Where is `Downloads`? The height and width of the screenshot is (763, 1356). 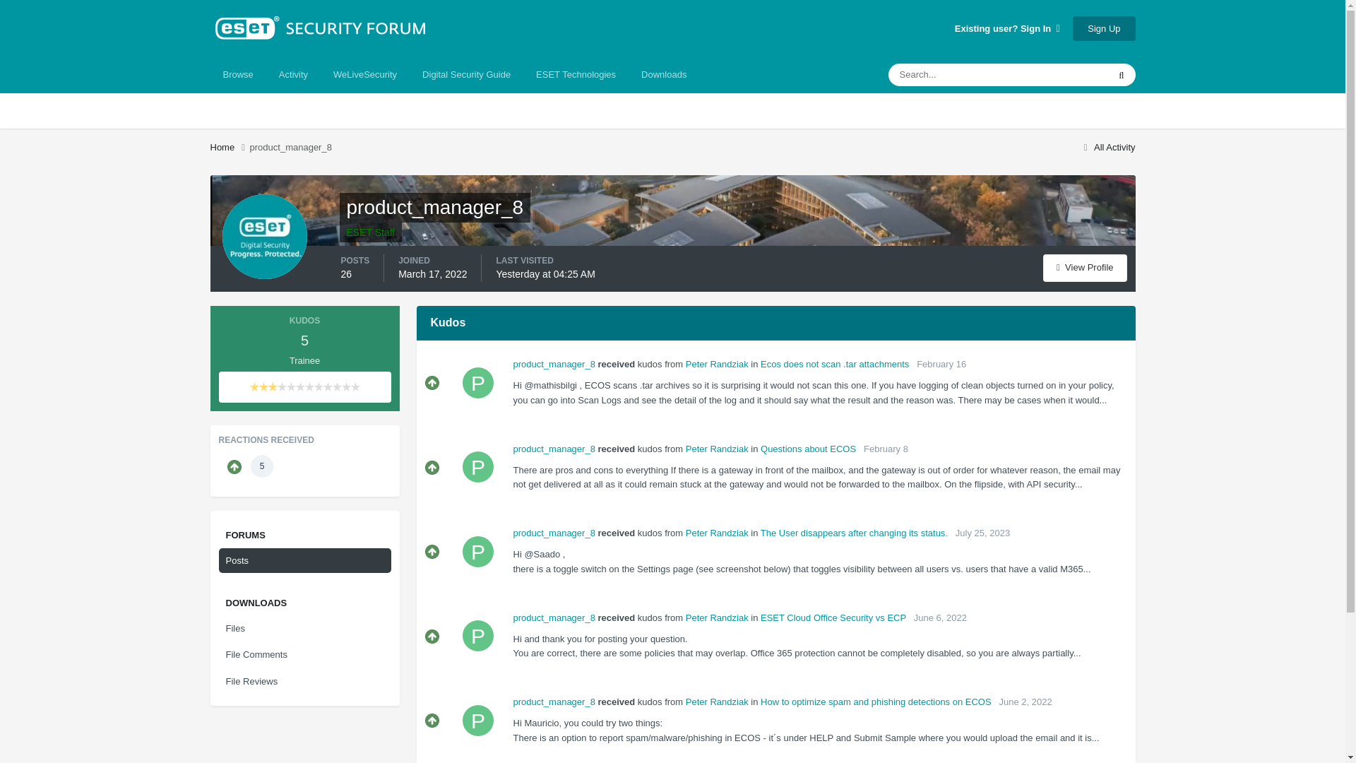 Downloads is located at coordinates (664, 74).